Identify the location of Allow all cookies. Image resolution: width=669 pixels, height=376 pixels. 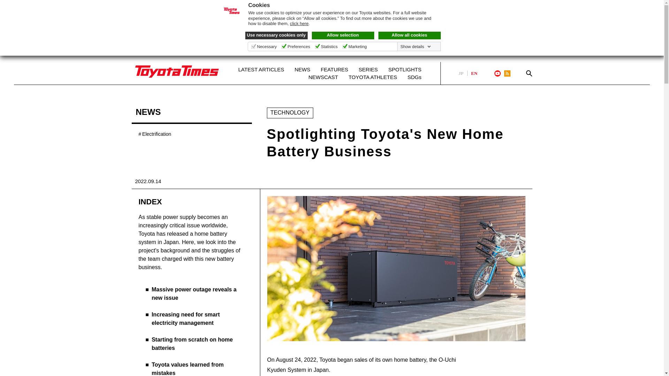
(410, 36).